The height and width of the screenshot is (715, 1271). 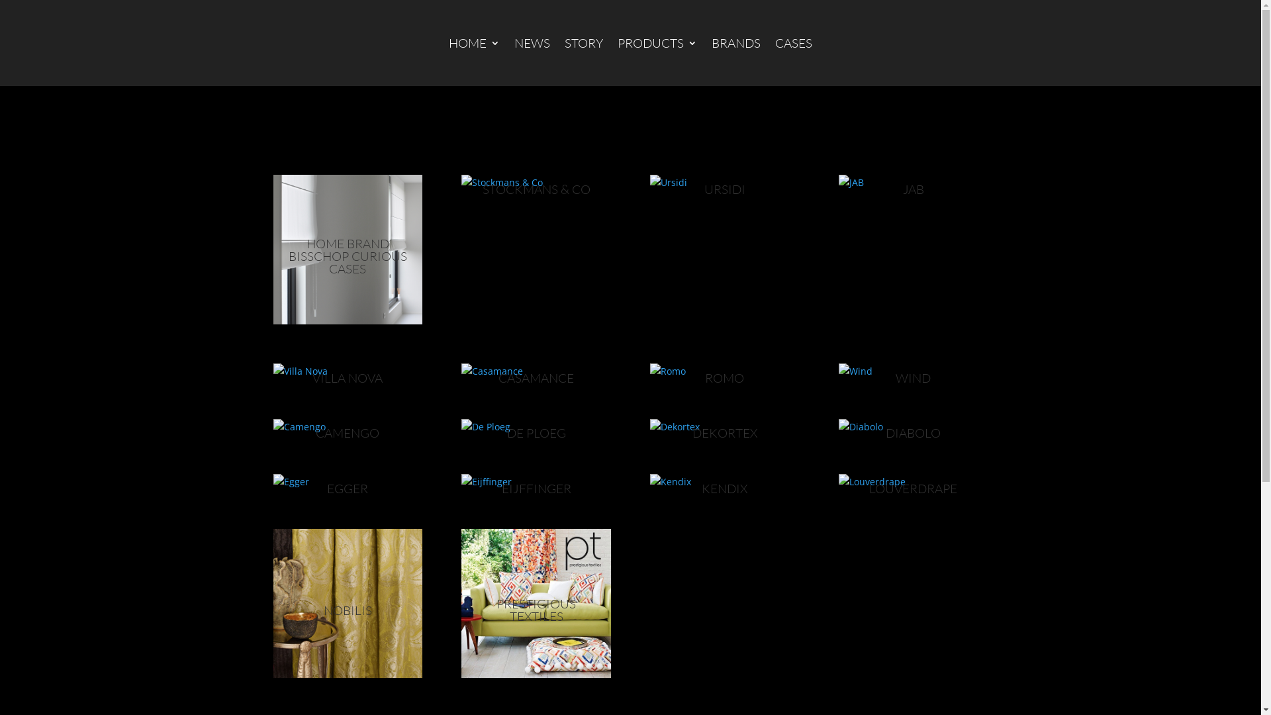 What do you see at coordinates (536, 482) in the screenshot?
I see `Eijffinger` at bounding box center [536, 482].